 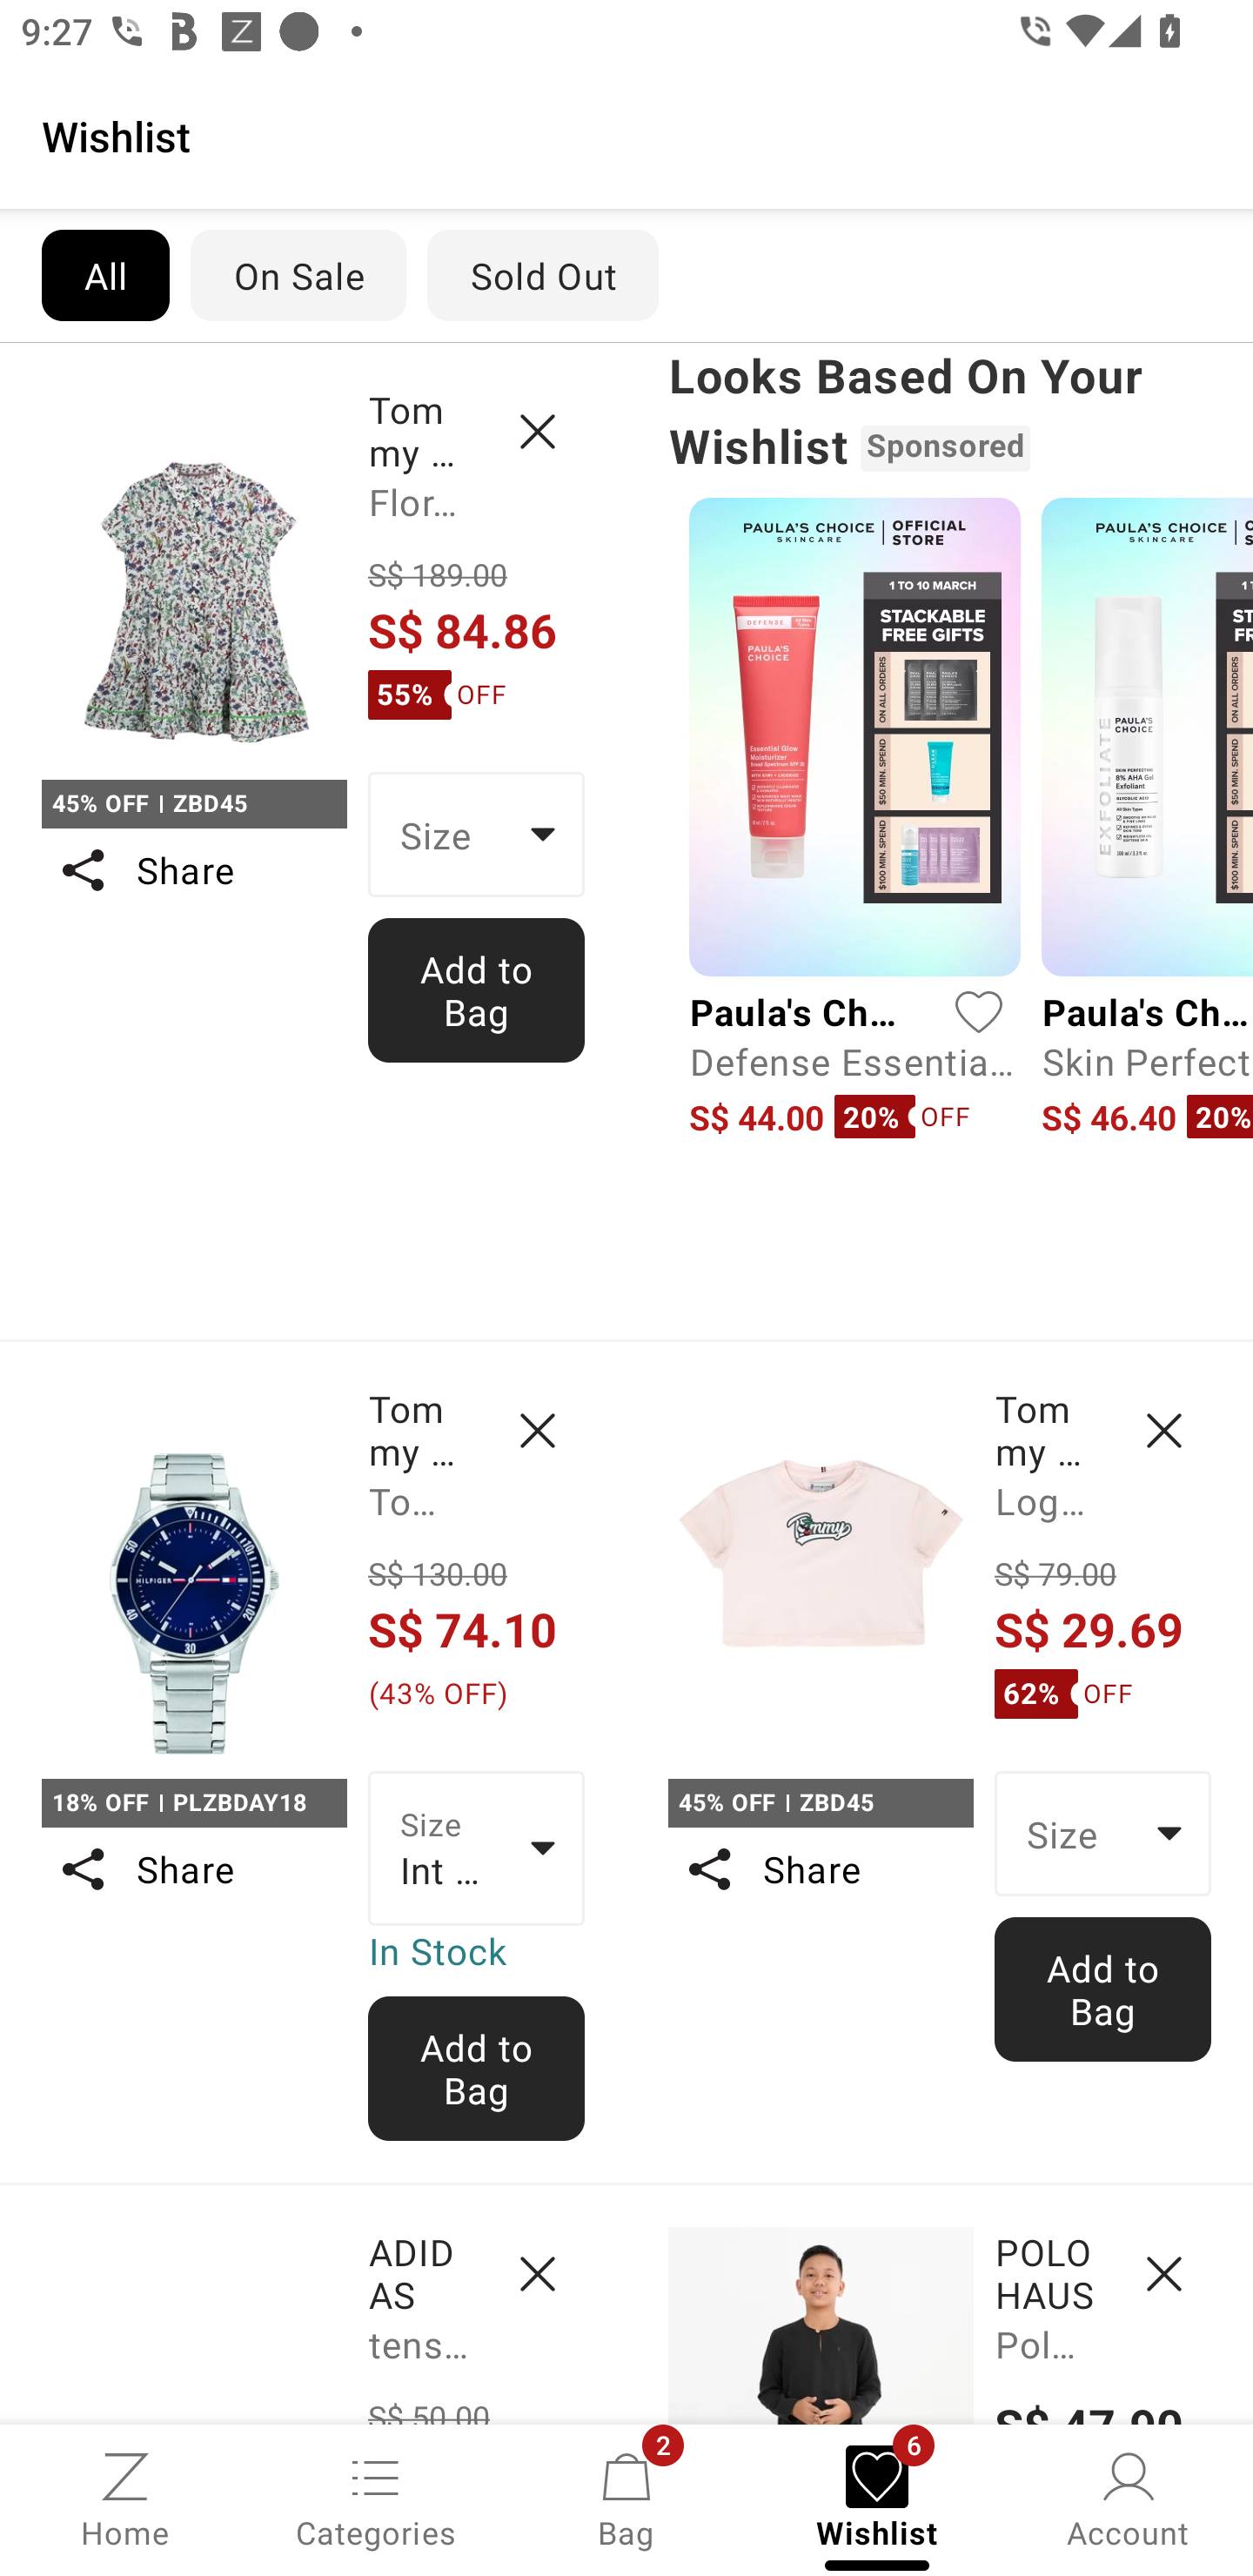 I want to click on Size Int One Size, so click(x=477, y=1849).